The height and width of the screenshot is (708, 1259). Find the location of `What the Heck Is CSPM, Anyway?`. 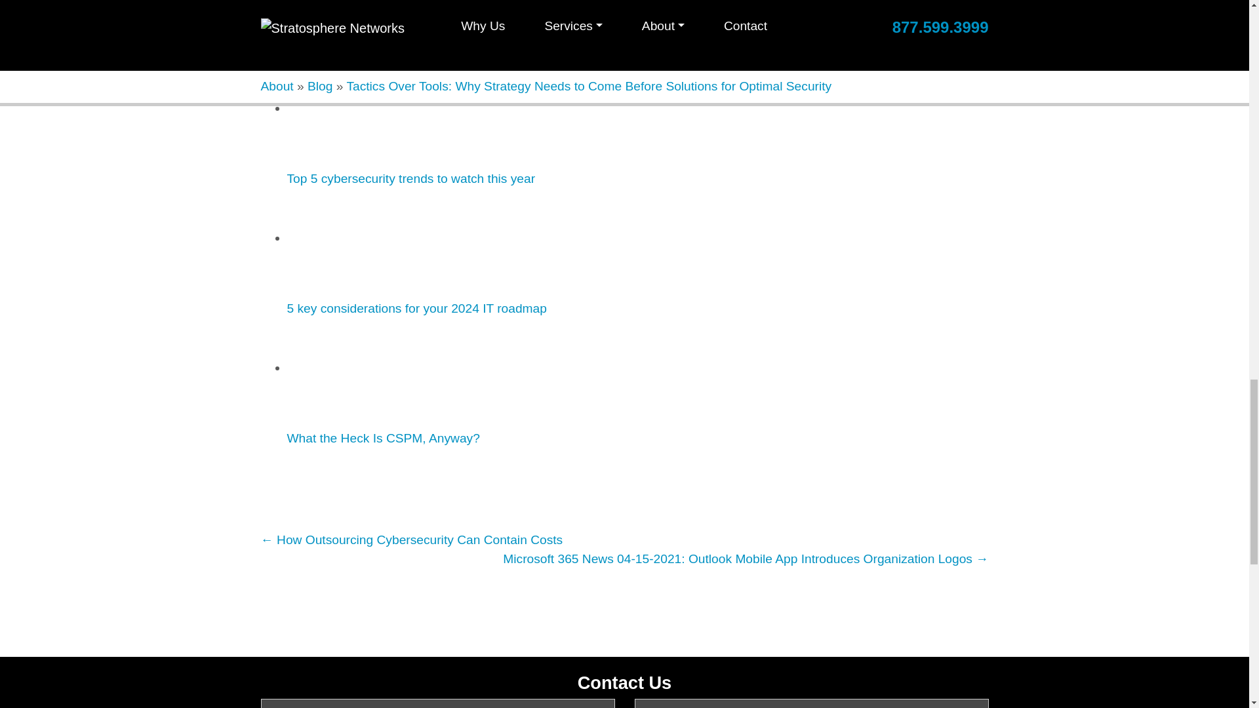

What the Heck Is CSPM, Anyway? is located at coordinates (336, 368).